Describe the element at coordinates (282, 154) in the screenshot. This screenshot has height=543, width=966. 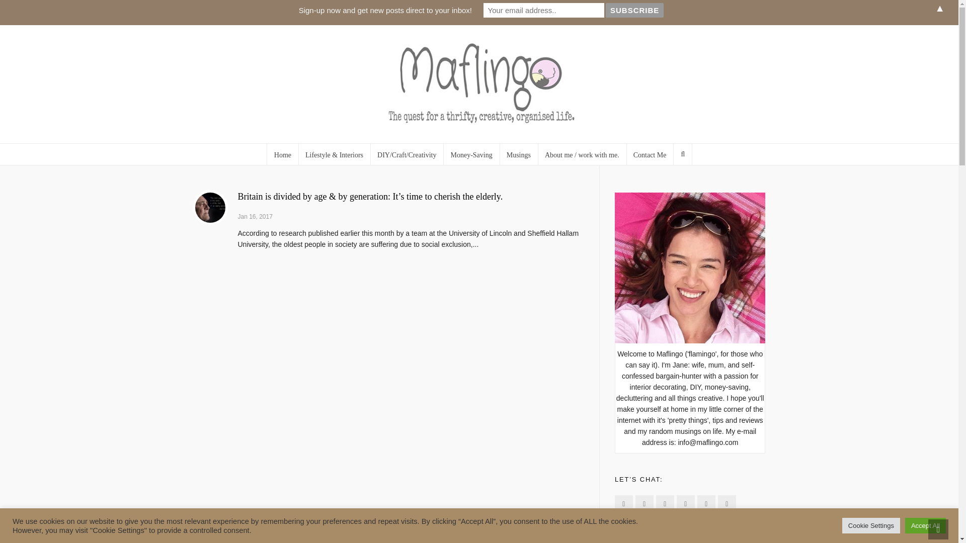
I see `Home` at that location.